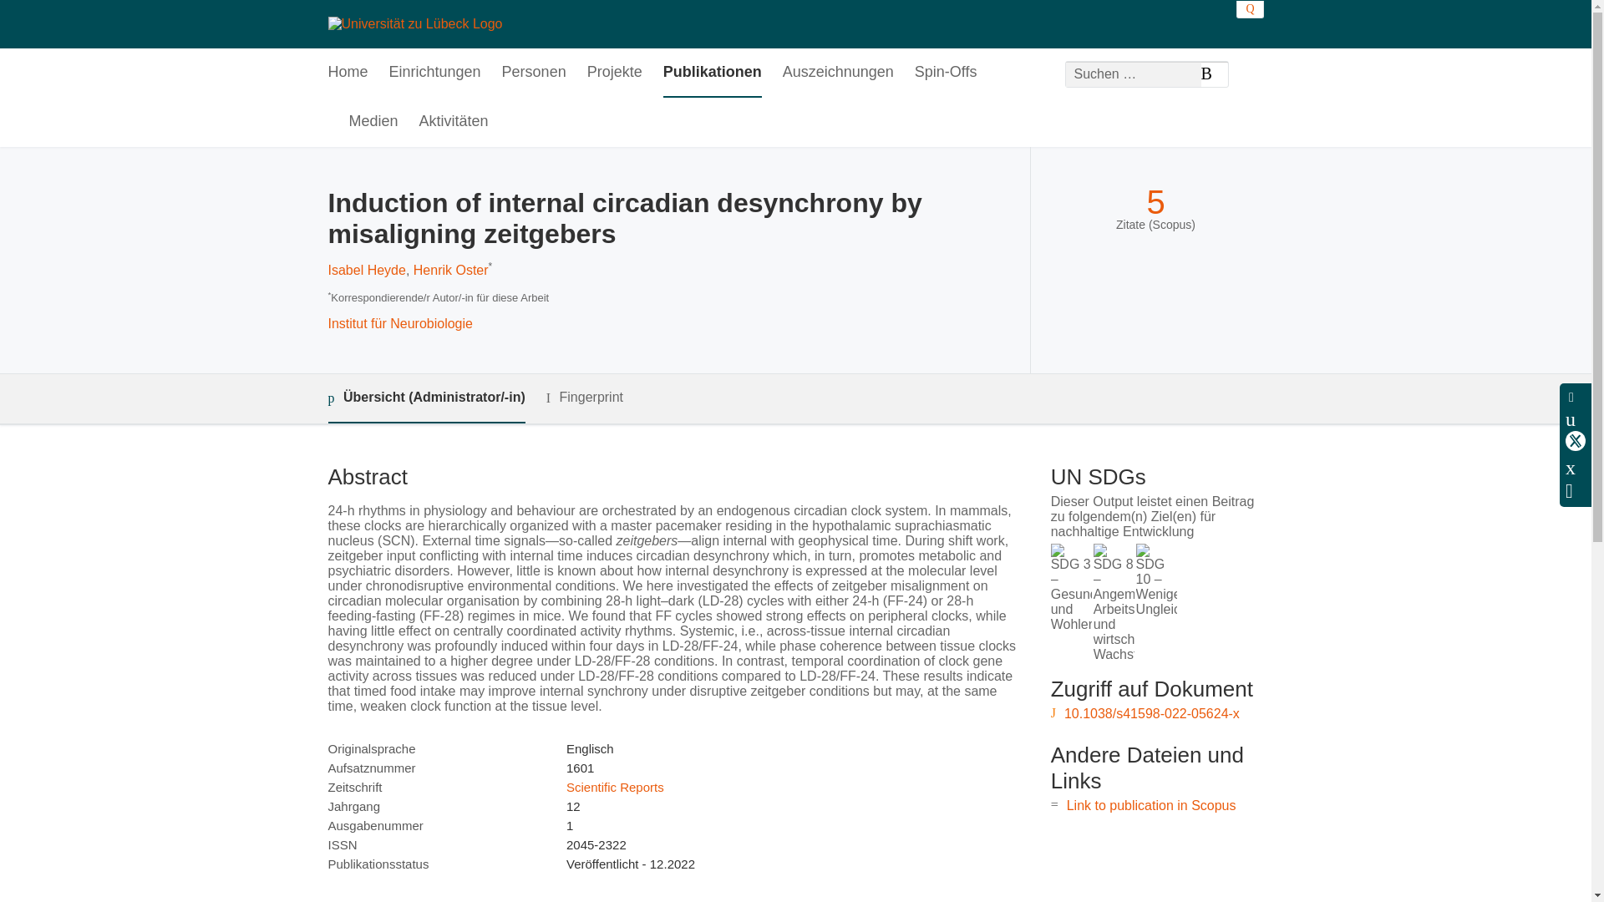 The image size is (1604, 902). I want to click on Link to publication in Scopus, so click(1151, 805).